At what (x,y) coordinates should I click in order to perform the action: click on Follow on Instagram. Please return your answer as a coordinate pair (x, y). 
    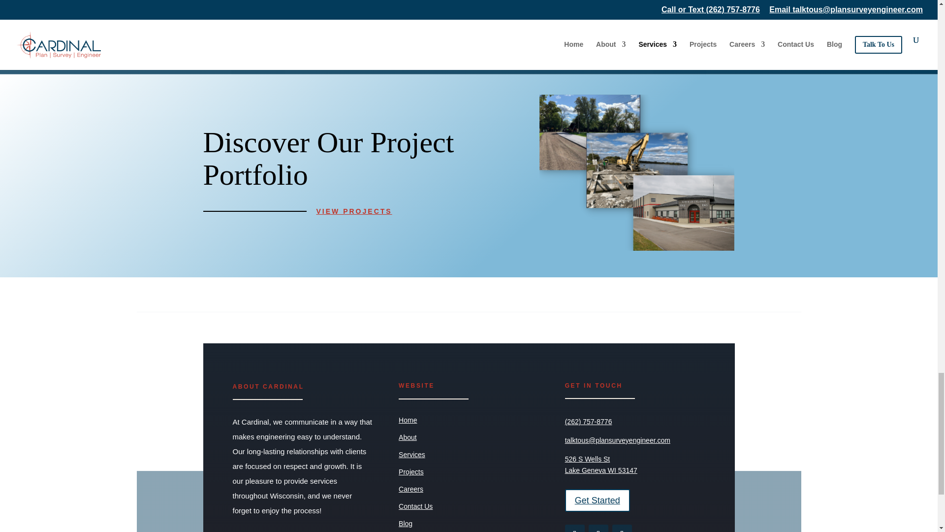
    Looking at the image, I should click on (598, 528).